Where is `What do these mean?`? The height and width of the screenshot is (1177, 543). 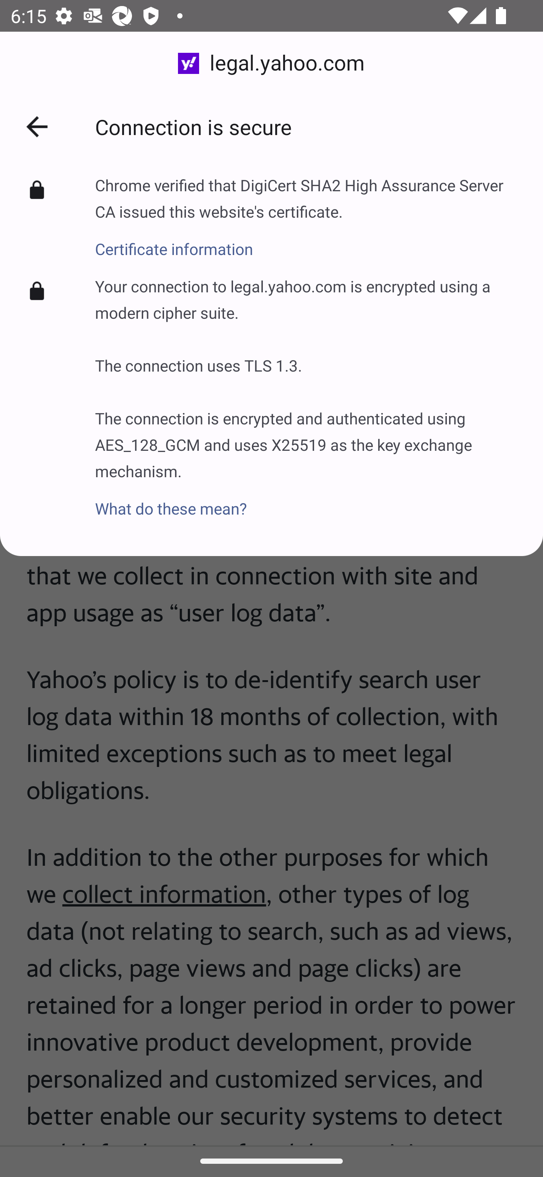
What do these mean? is located at coordinates (308, 500).